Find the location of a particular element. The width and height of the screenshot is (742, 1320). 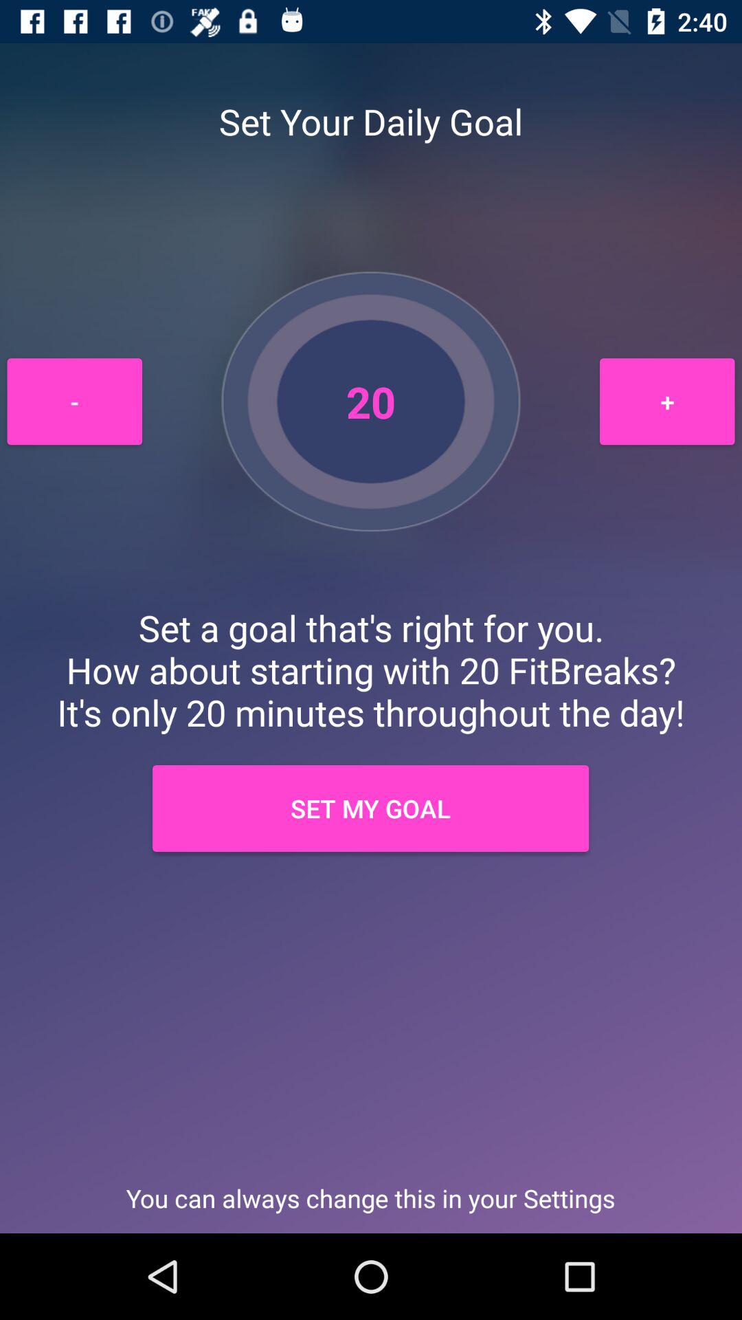

turn on the icon next to the 20 item is located at coordinates (667, 401).